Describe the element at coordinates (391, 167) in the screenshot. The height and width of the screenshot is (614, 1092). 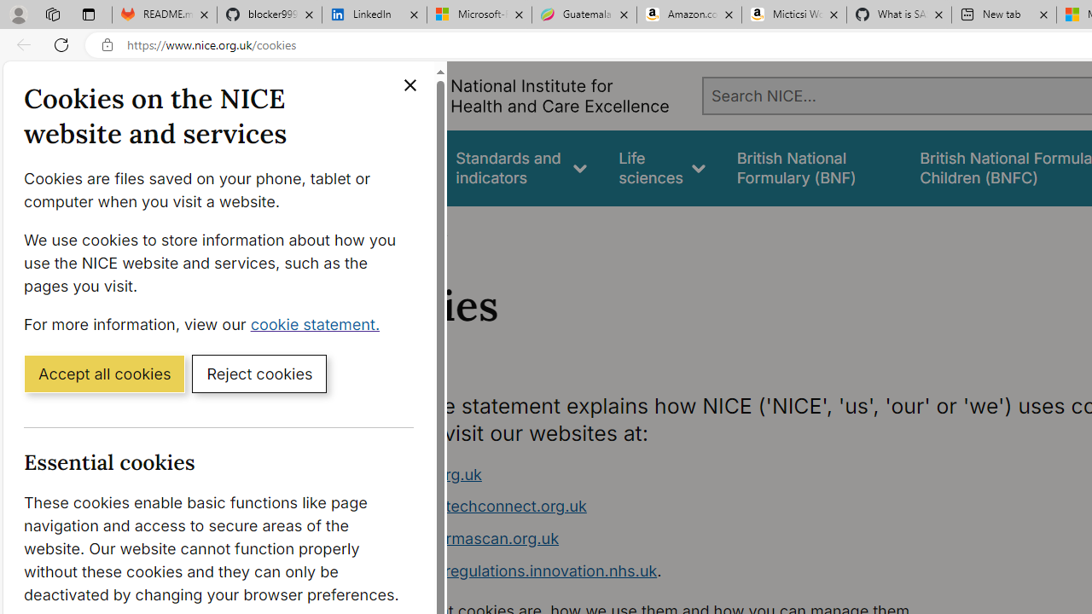
I see `Guidance` at that location.